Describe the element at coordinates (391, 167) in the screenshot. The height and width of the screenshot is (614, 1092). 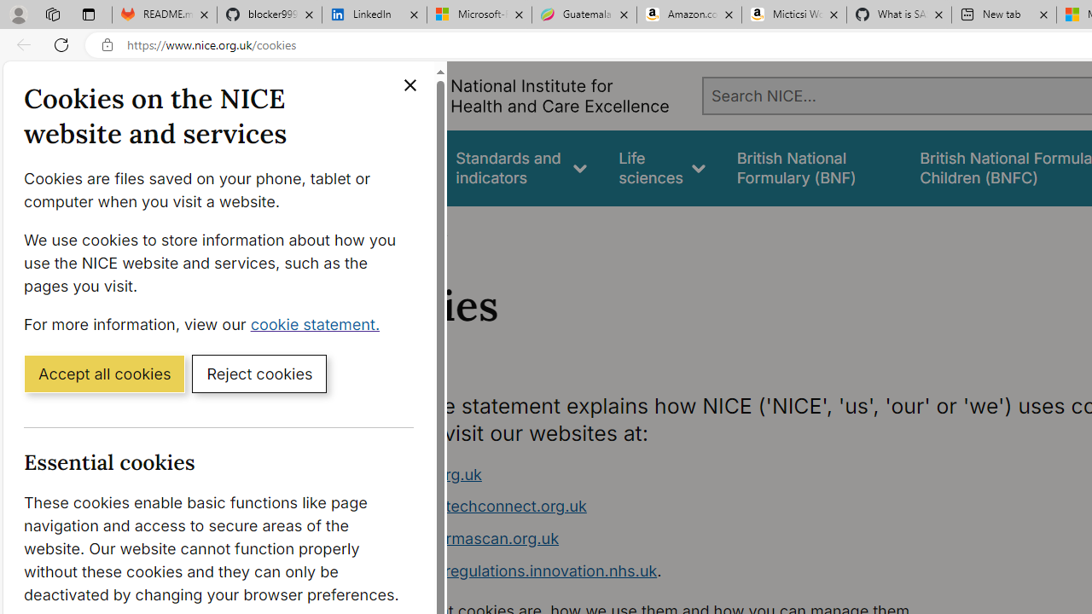
I see `Guidance` at that location.